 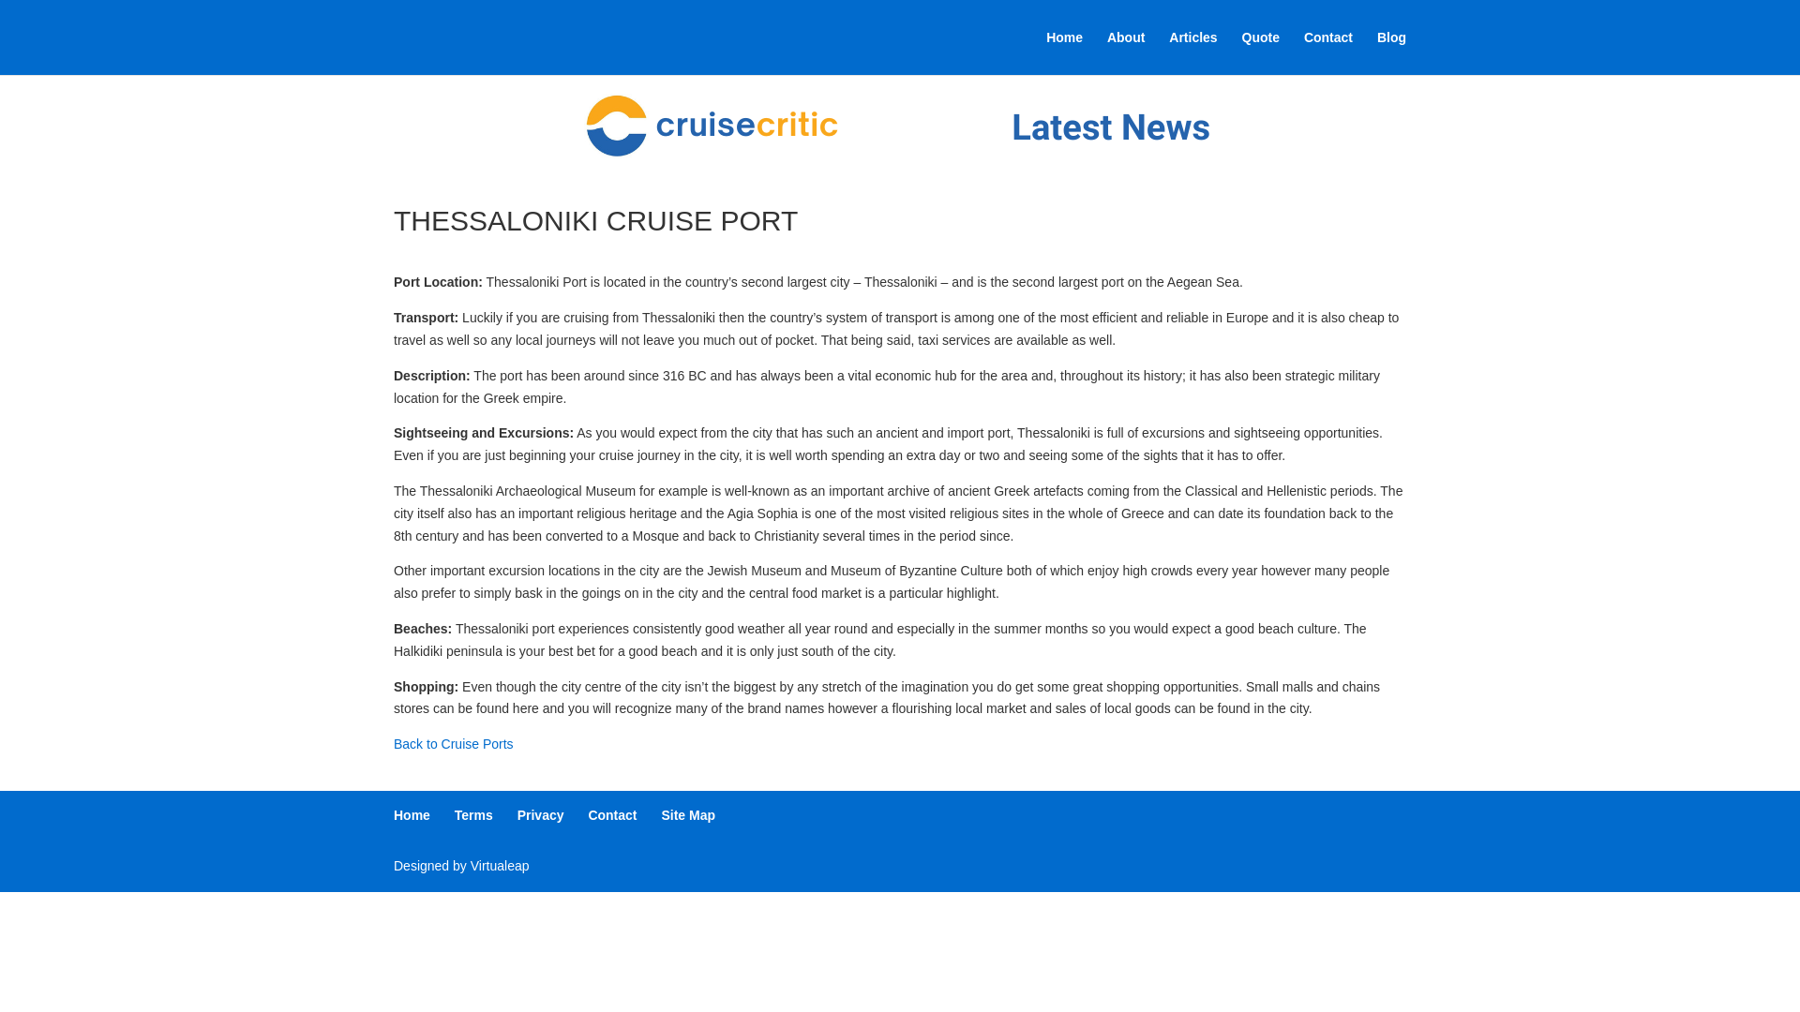 I want to click on Site Map, so click(x=687, y=815).